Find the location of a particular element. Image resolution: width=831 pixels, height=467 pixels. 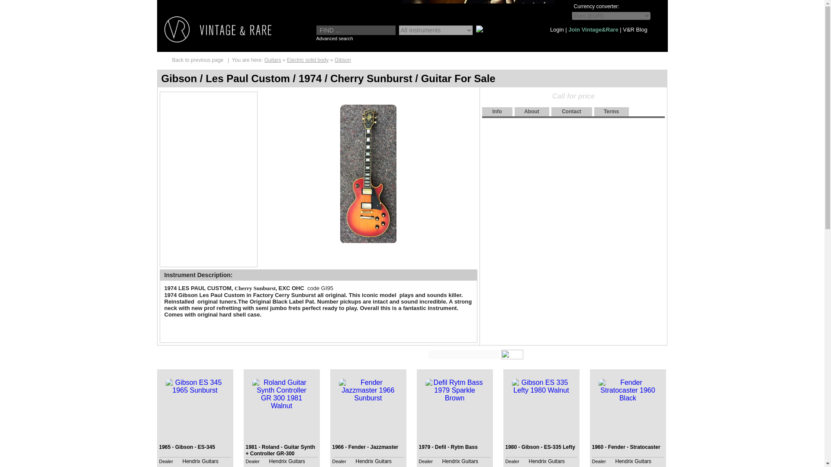

6 is located at coordinates (232, 198).